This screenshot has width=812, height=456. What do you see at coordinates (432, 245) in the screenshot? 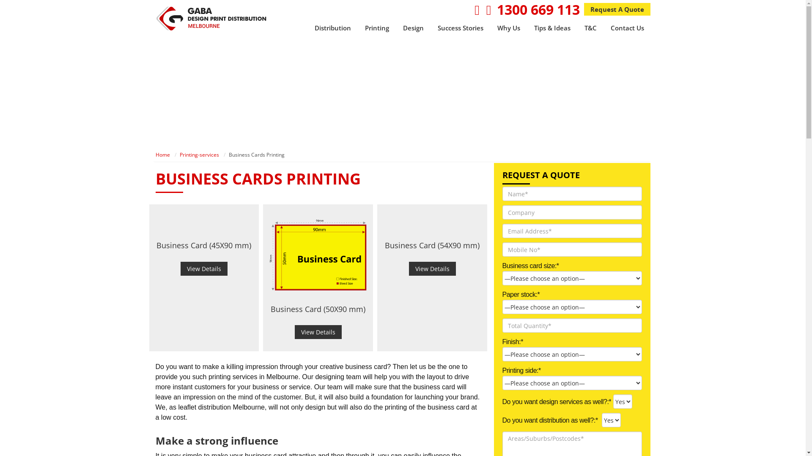
I see `Business Card (54X90 mm)` at bounding box center [432, 245].